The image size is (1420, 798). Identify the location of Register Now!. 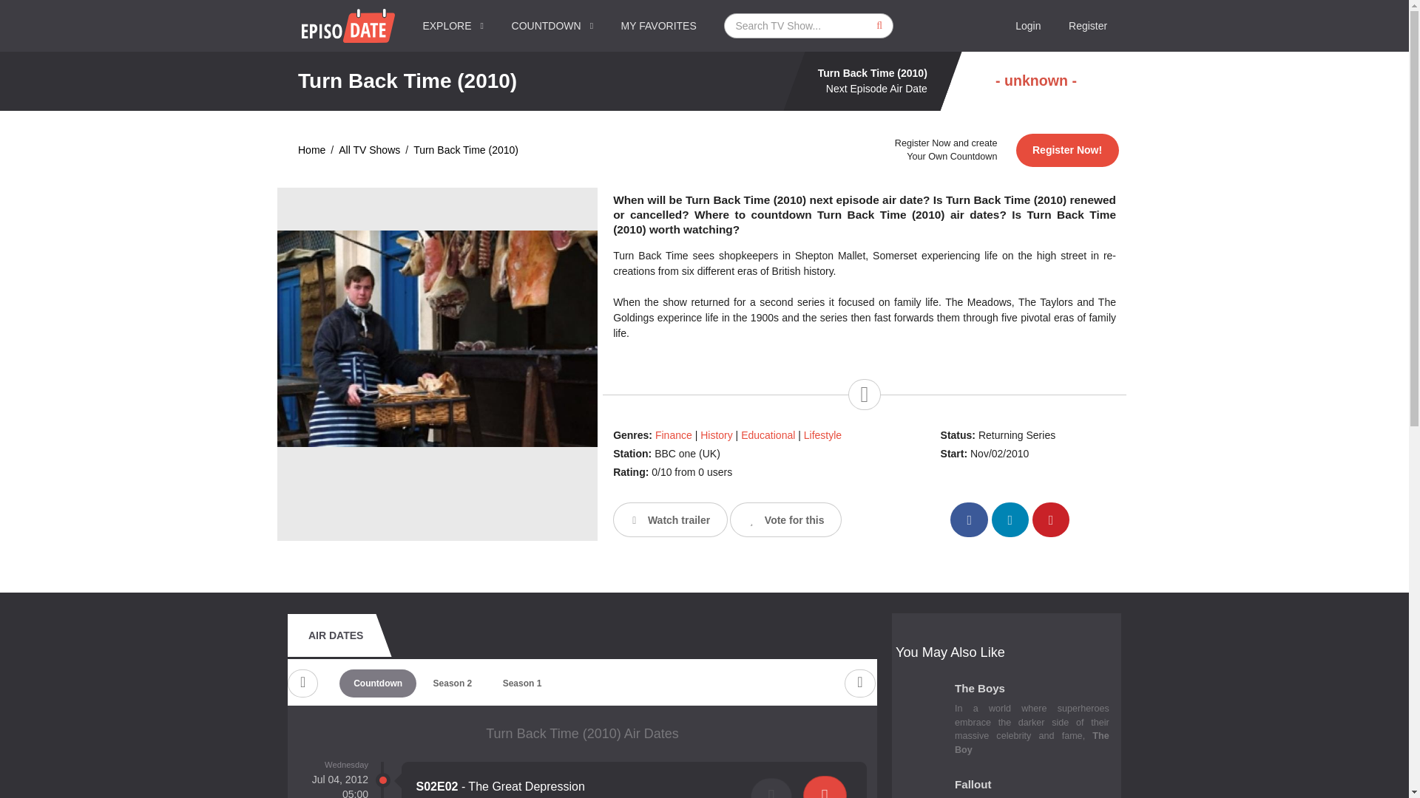
(1067, 150).